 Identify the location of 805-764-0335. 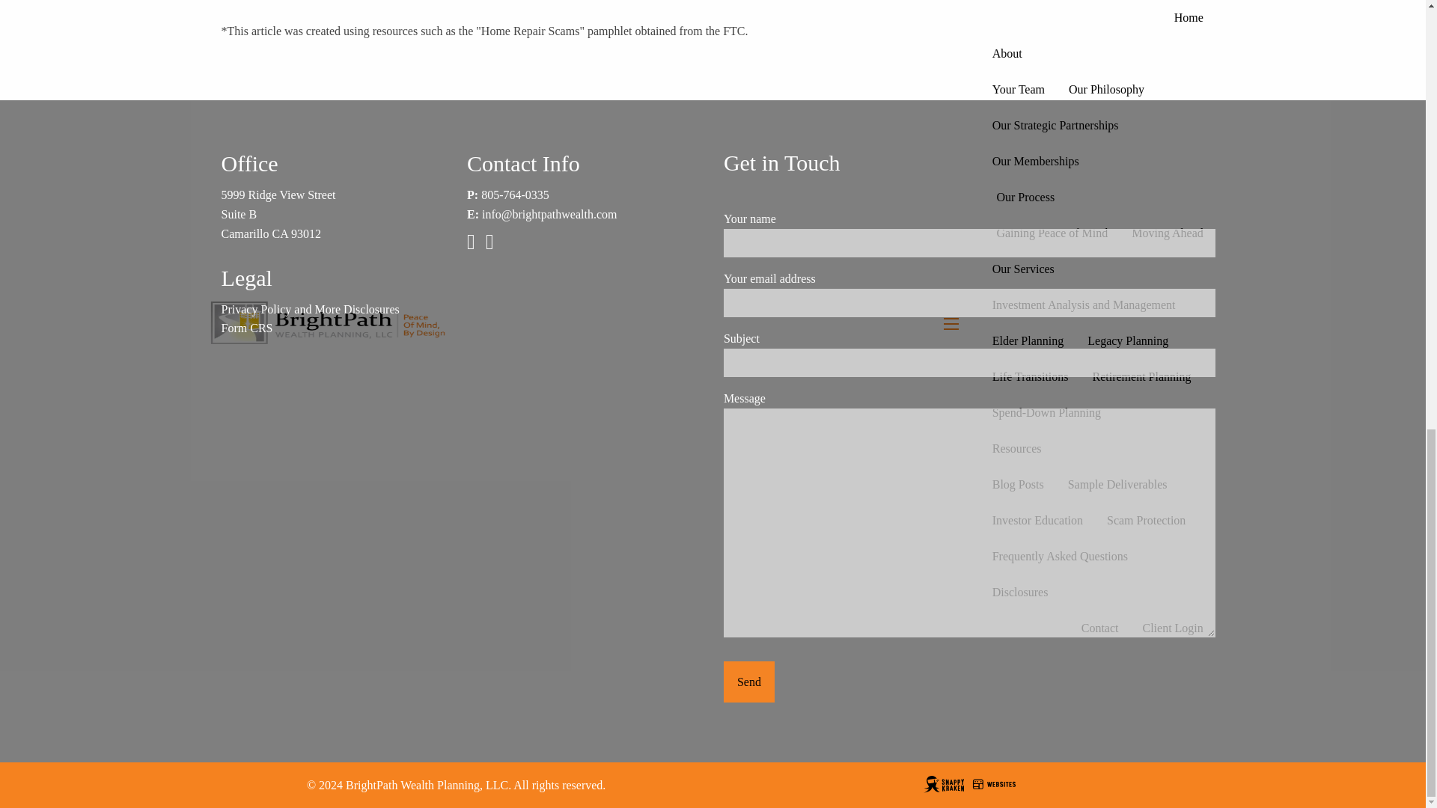
(515, 195).